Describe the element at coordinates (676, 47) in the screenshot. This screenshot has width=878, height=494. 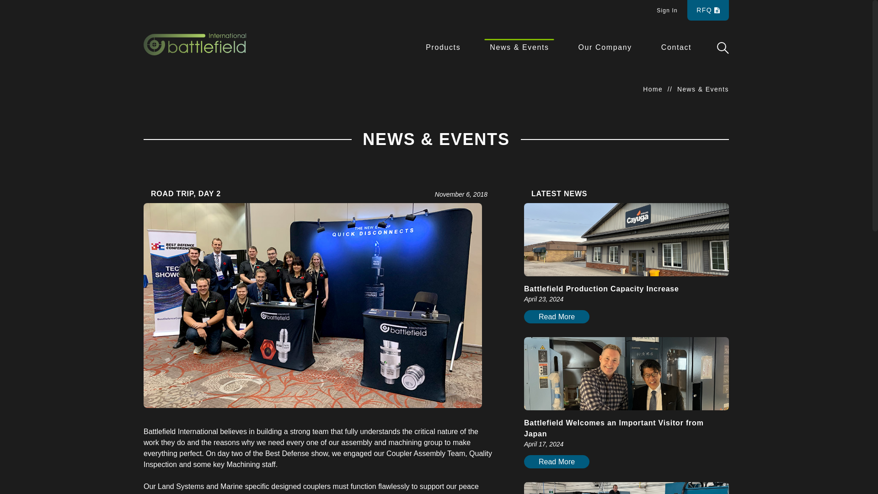
I see `Filters` at that location.